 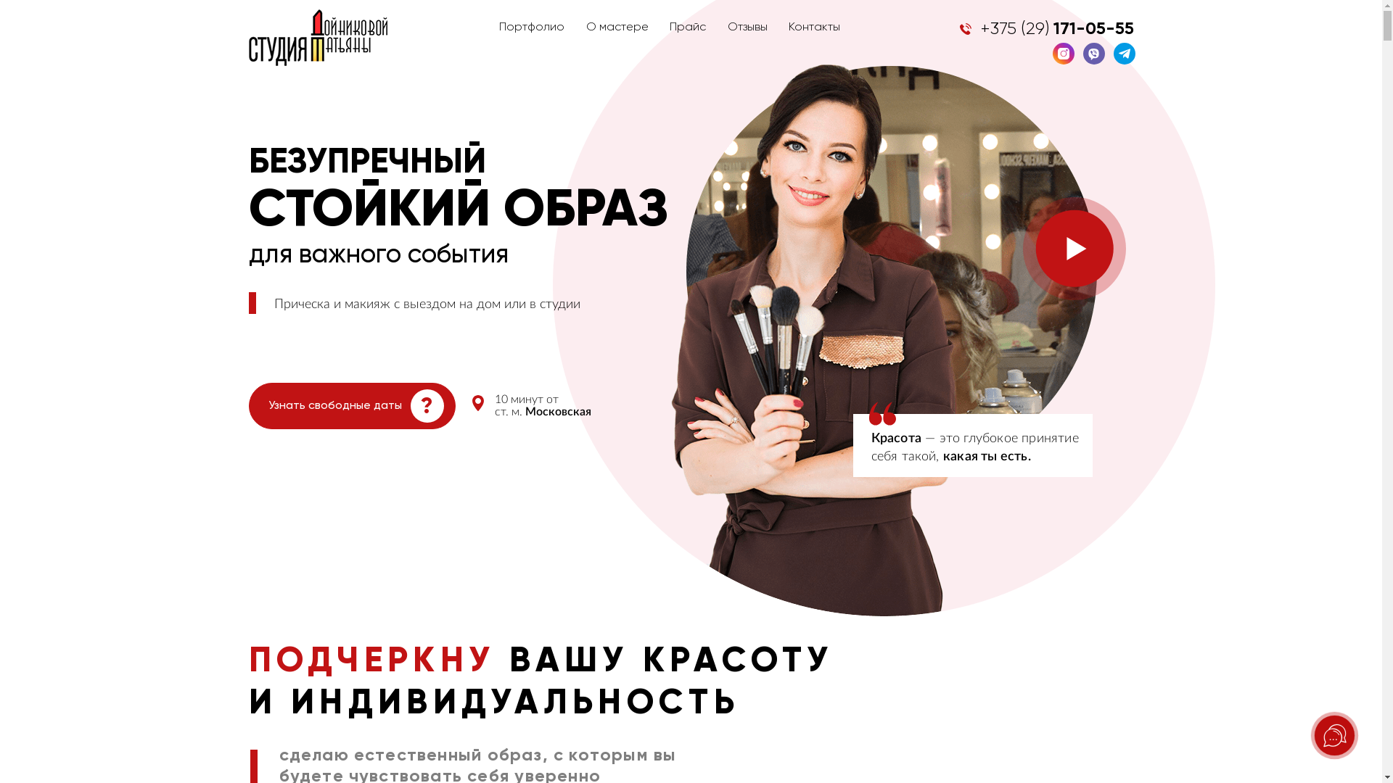 I want to click on Telegram, so click(x=1124, y=54).